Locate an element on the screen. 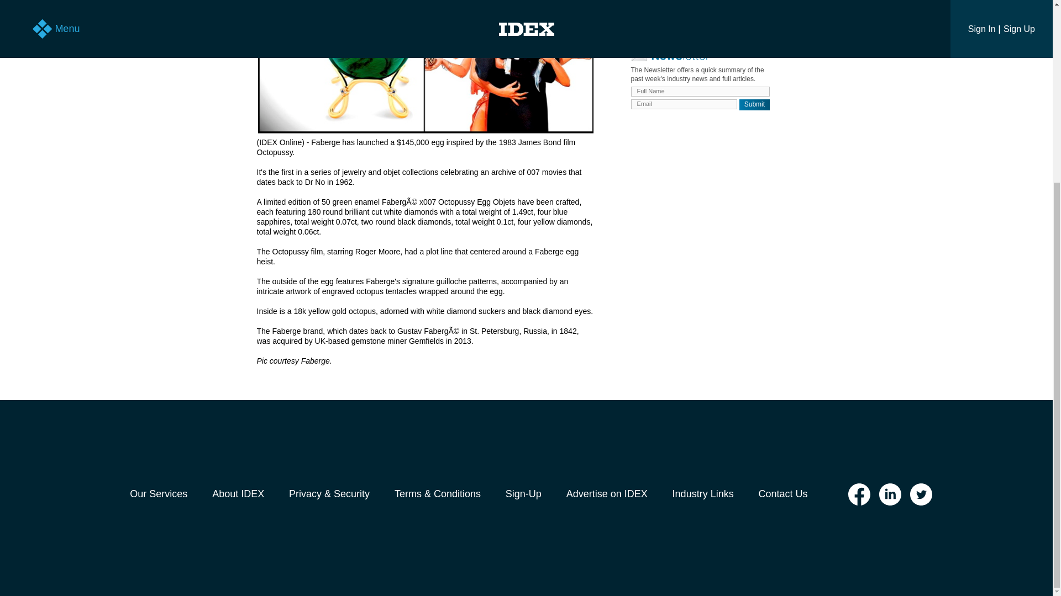  Submit is located at coordinates (755, 105).